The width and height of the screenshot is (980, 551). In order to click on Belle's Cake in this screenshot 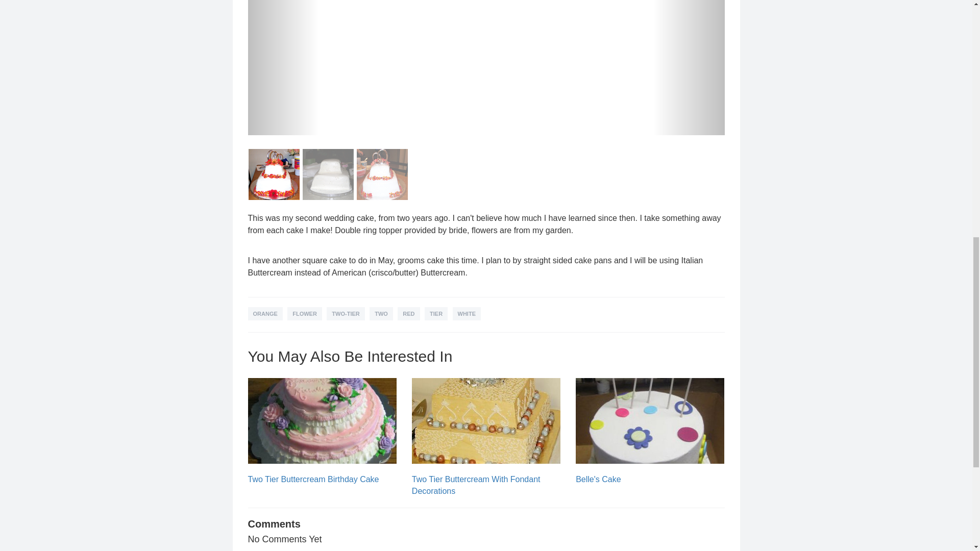, I will do `click(598, 479)`.